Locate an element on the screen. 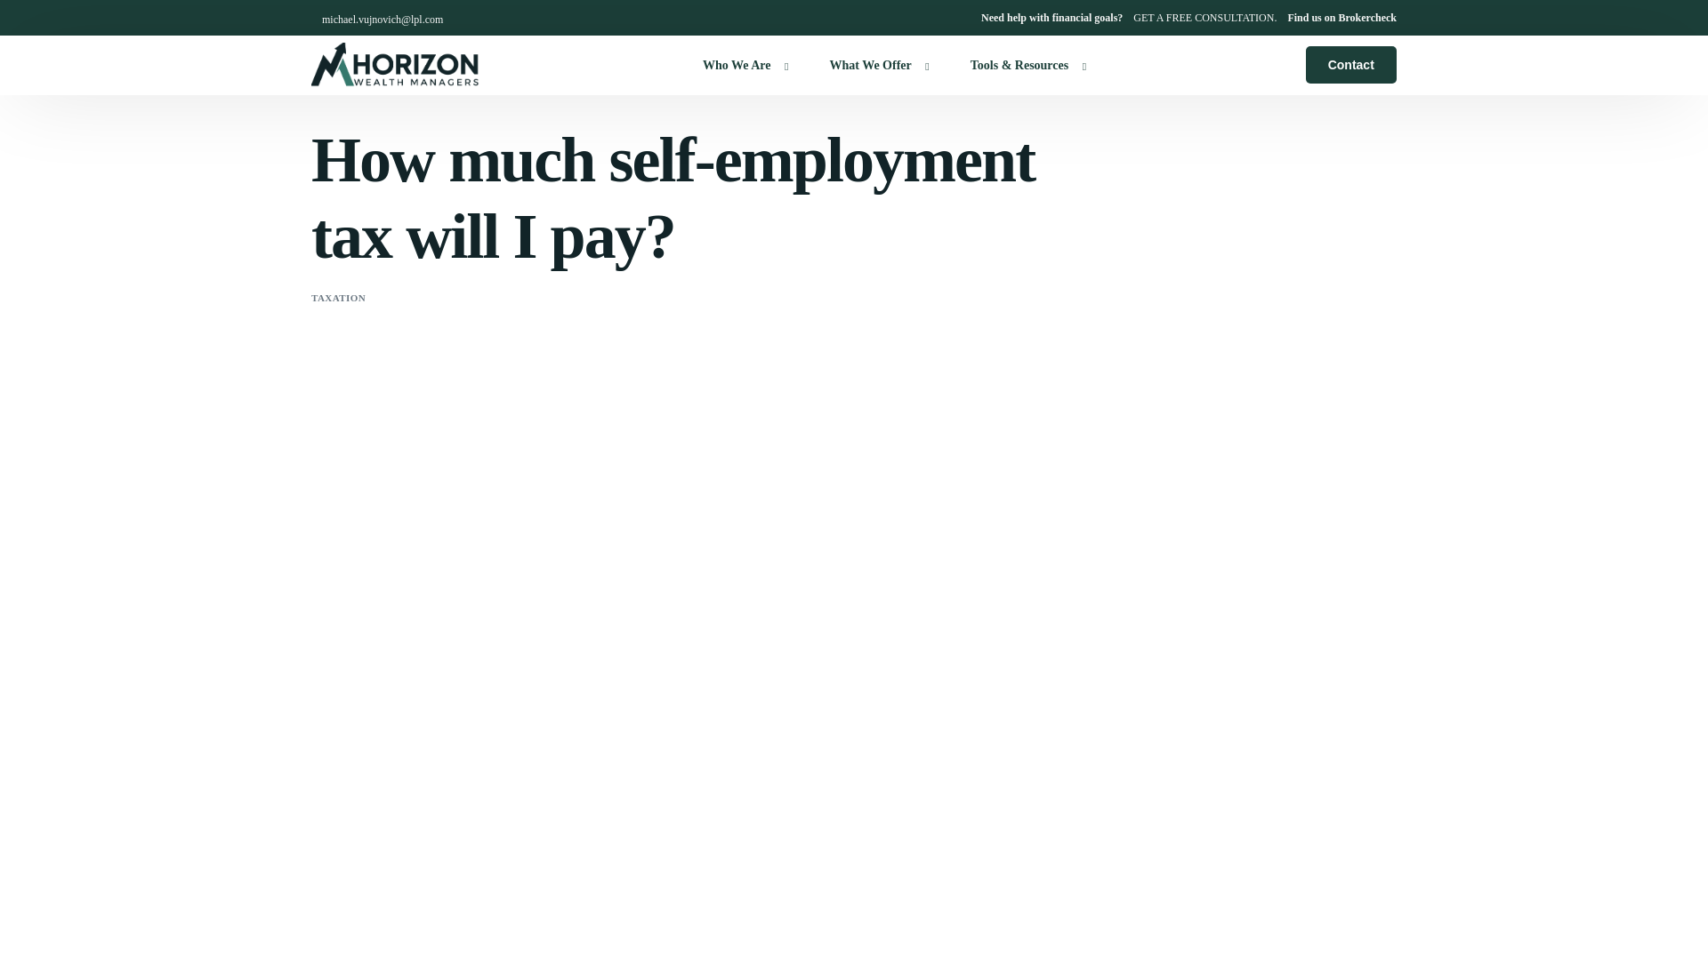 This screenshot has width=1708, height=960. TAXATION is located at coordinates (338, 298).